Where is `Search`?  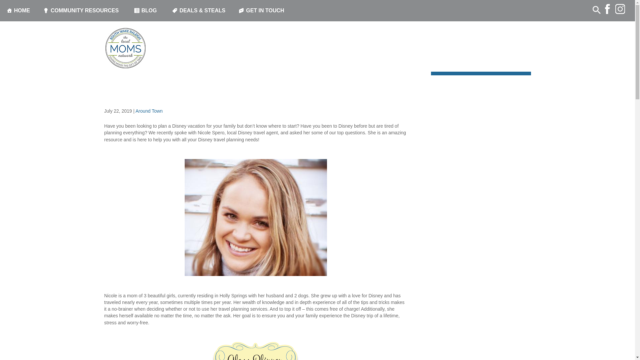
Search is located at coordinates (15, 6).